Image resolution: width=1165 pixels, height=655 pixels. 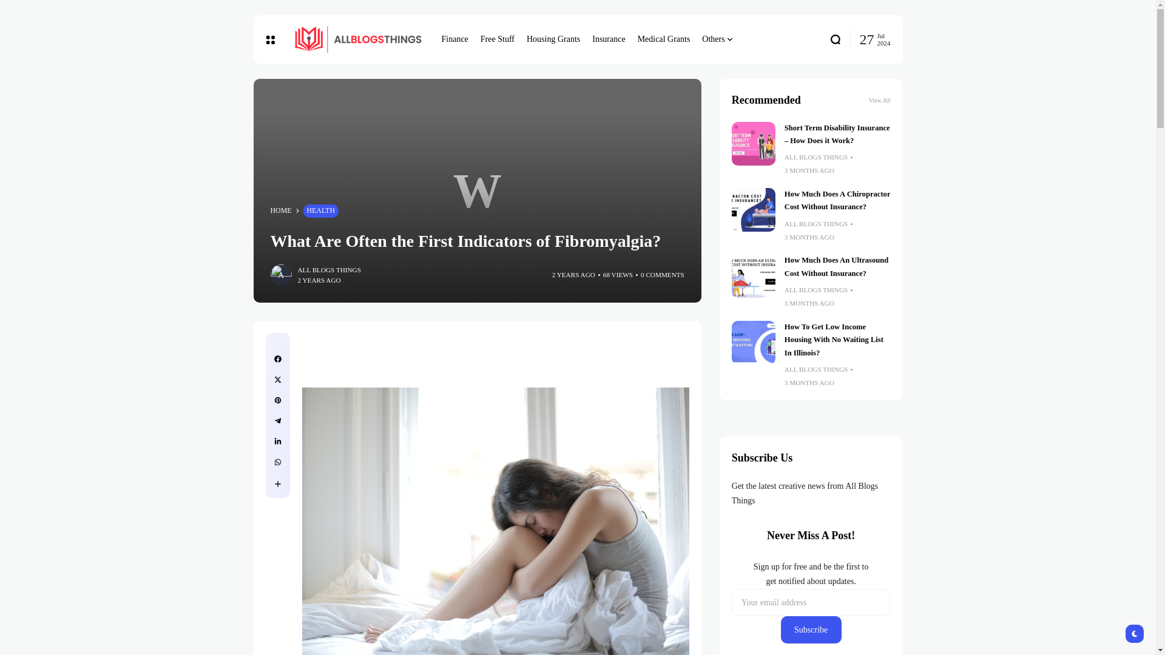 I want to click on Posts by All Blogs Things, so click(x=815, y=156).